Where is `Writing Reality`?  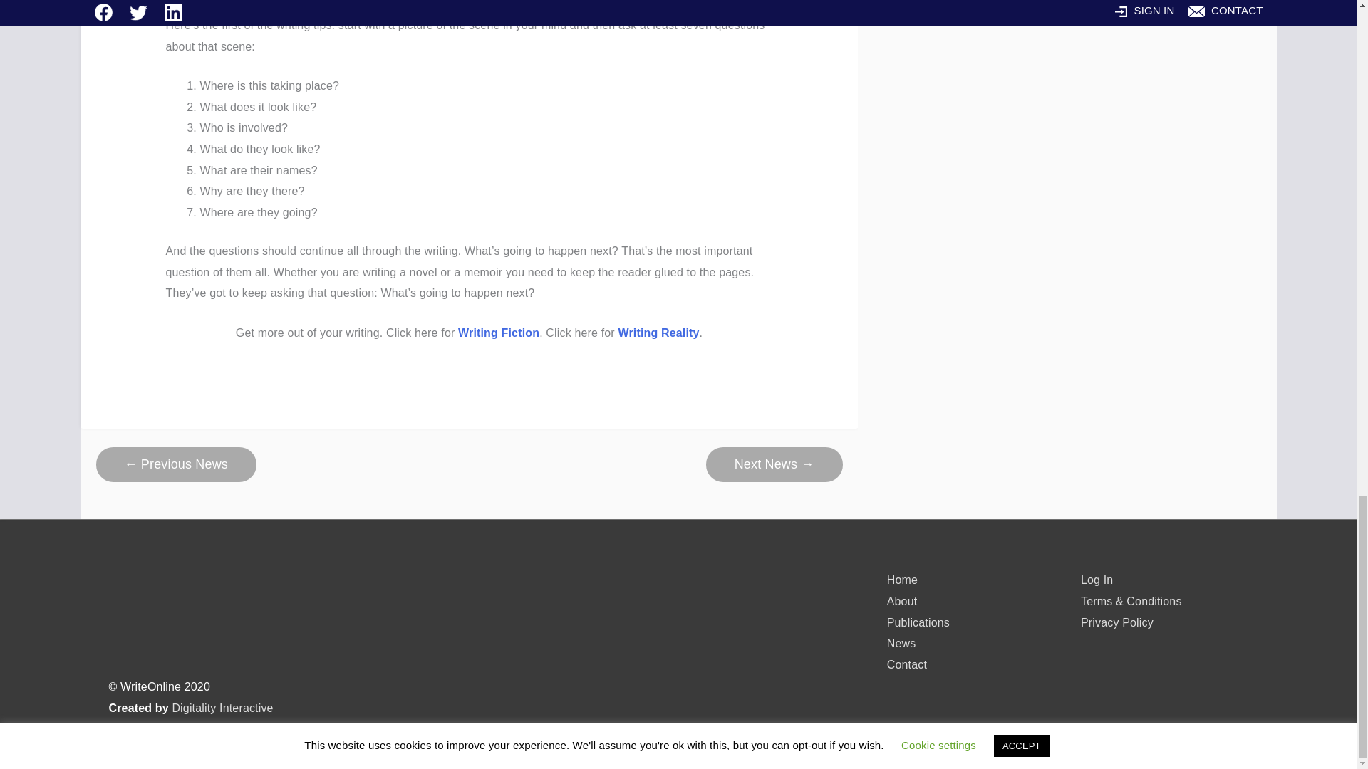
Writing Reality is located at coordinates (658, 333).